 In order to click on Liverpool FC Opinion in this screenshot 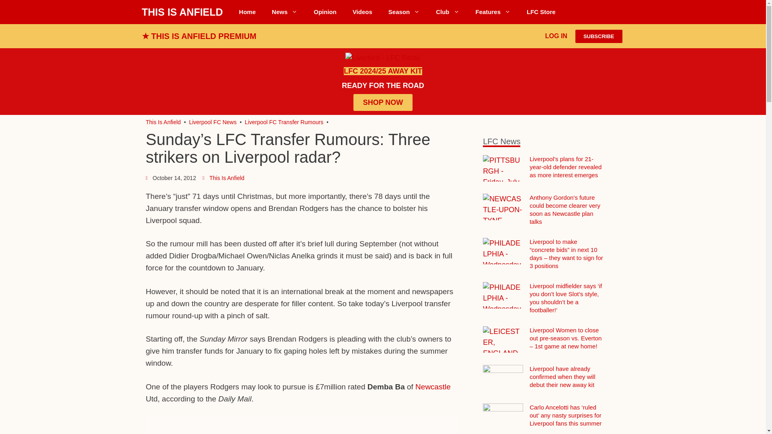, I will do `click(325, 12)`.